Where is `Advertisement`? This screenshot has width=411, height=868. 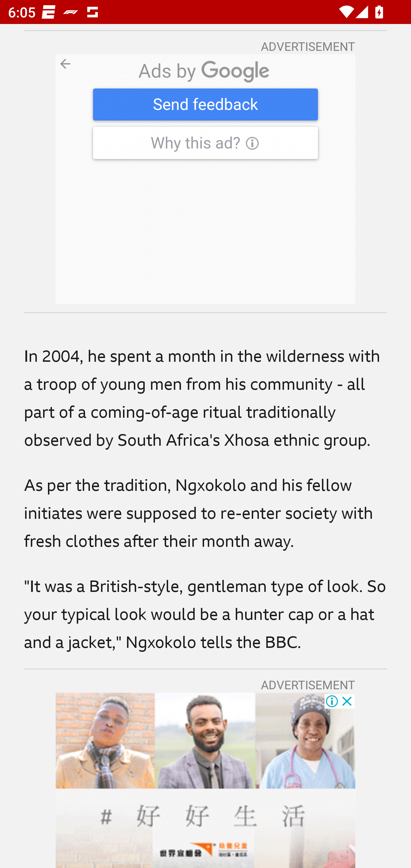
Advertisement is located at coordinates (205, 179).